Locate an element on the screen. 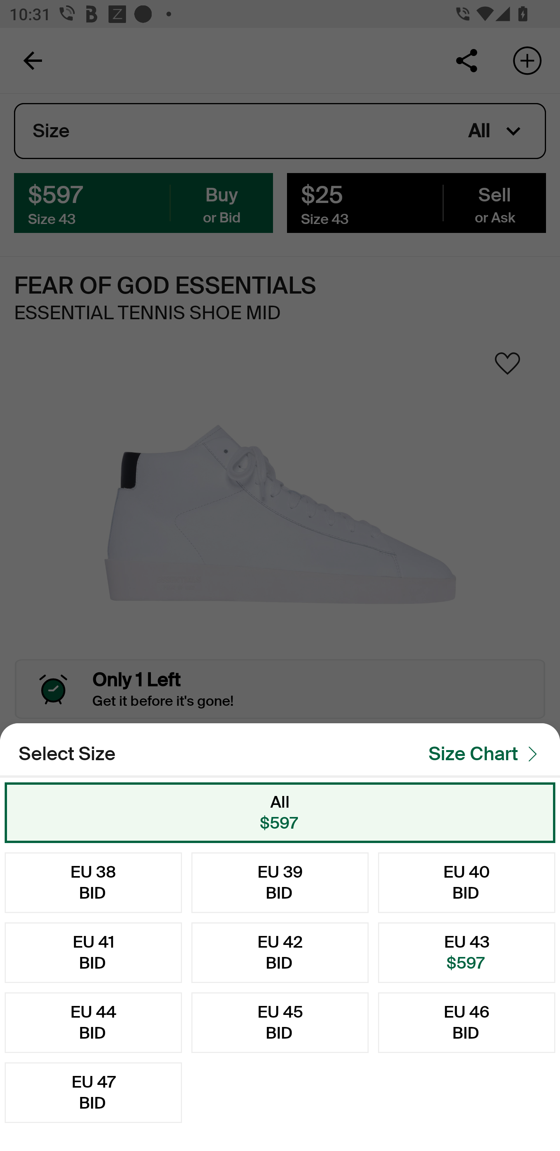  EU 45 BID is located at coordinates (280, 1023).